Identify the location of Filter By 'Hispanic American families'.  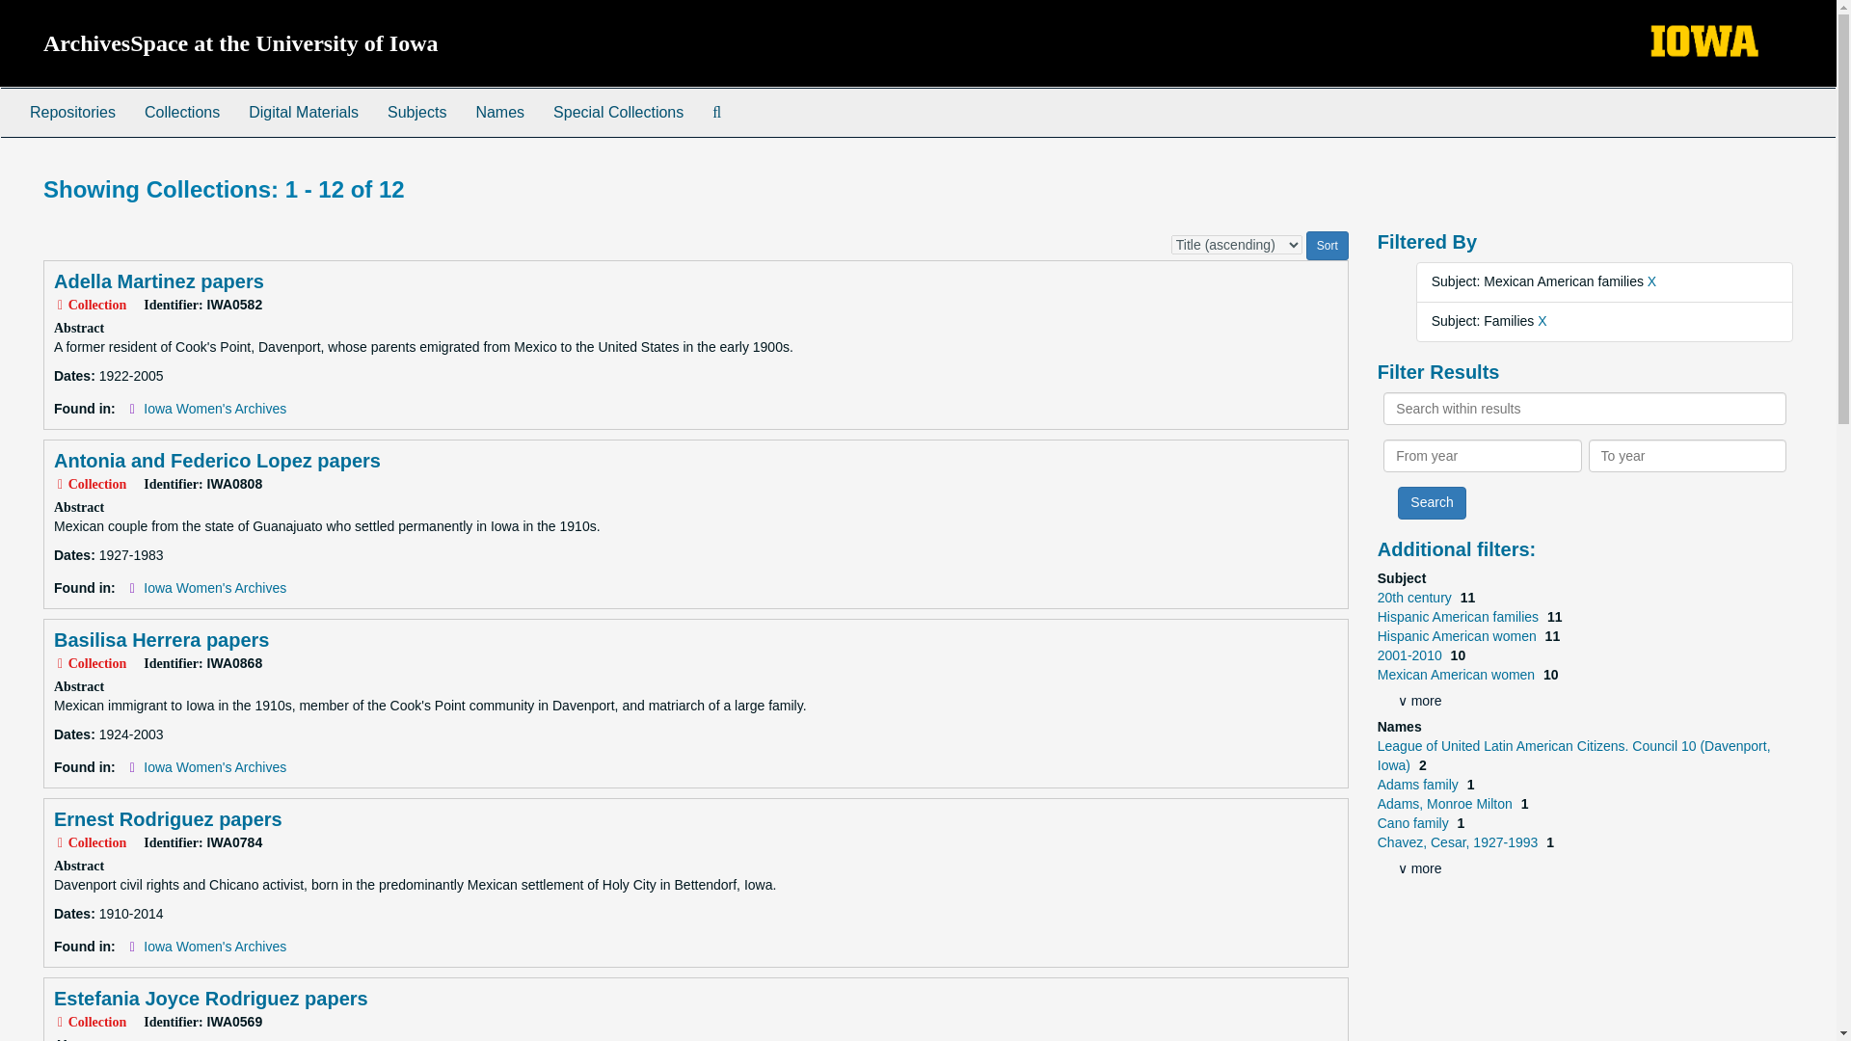
(1460, 617).